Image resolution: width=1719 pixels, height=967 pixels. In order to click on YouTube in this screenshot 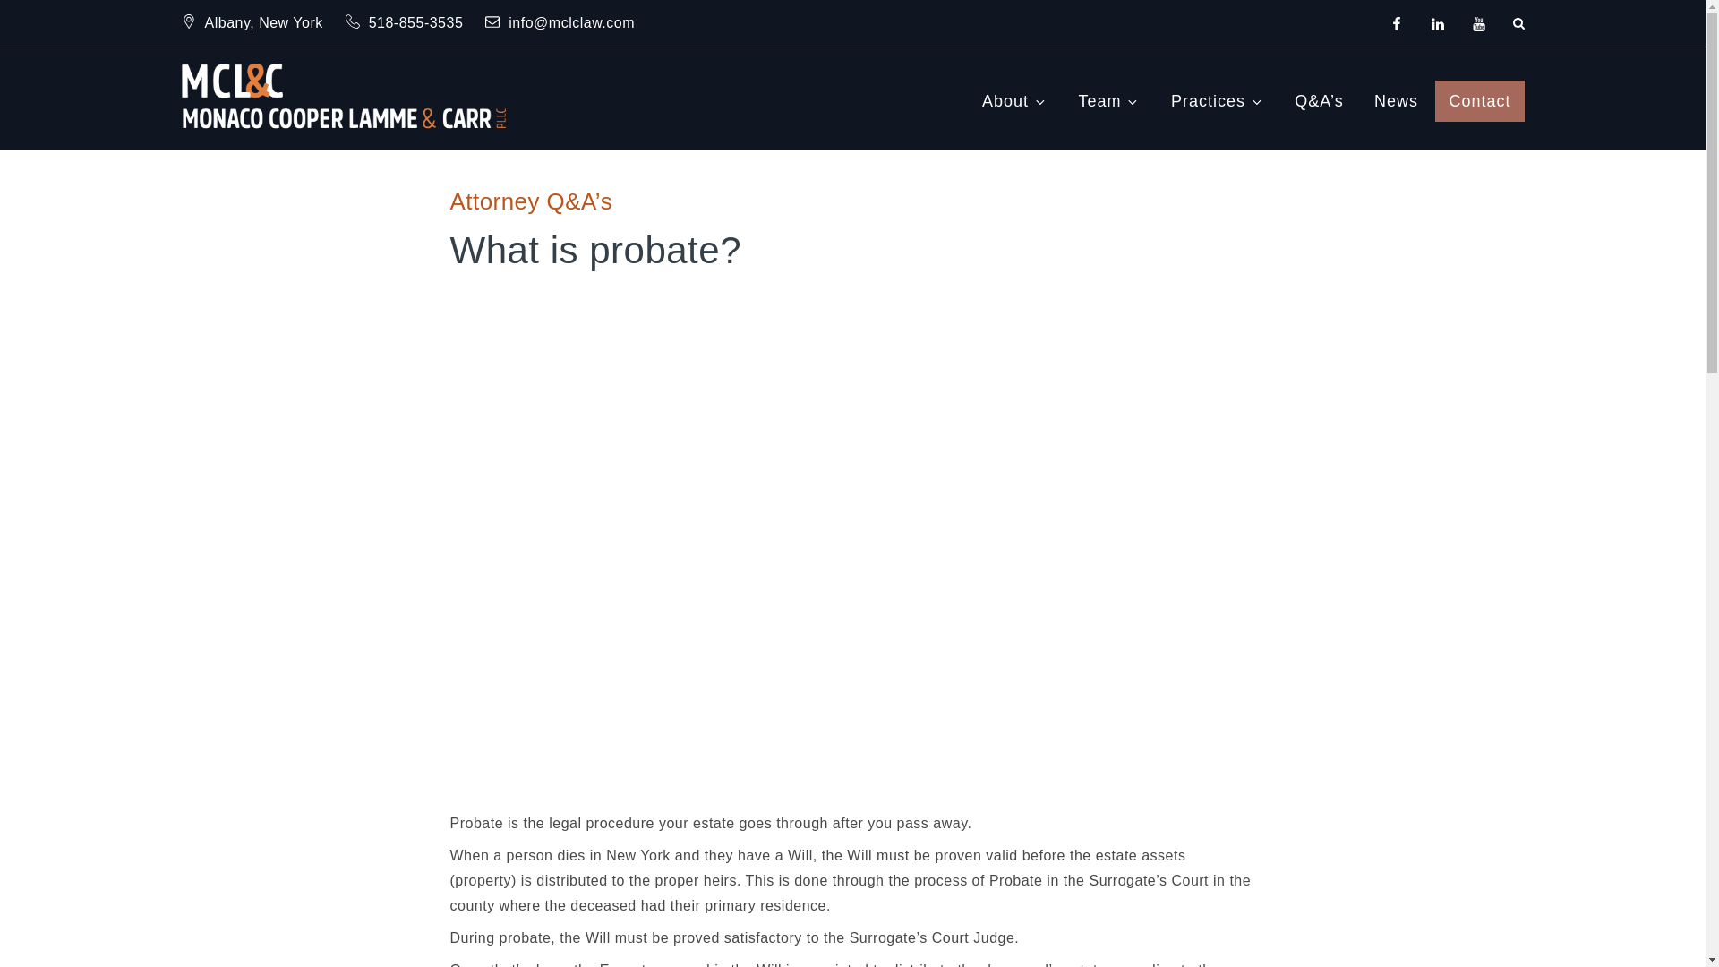, I will do `click(1479, 22)`.